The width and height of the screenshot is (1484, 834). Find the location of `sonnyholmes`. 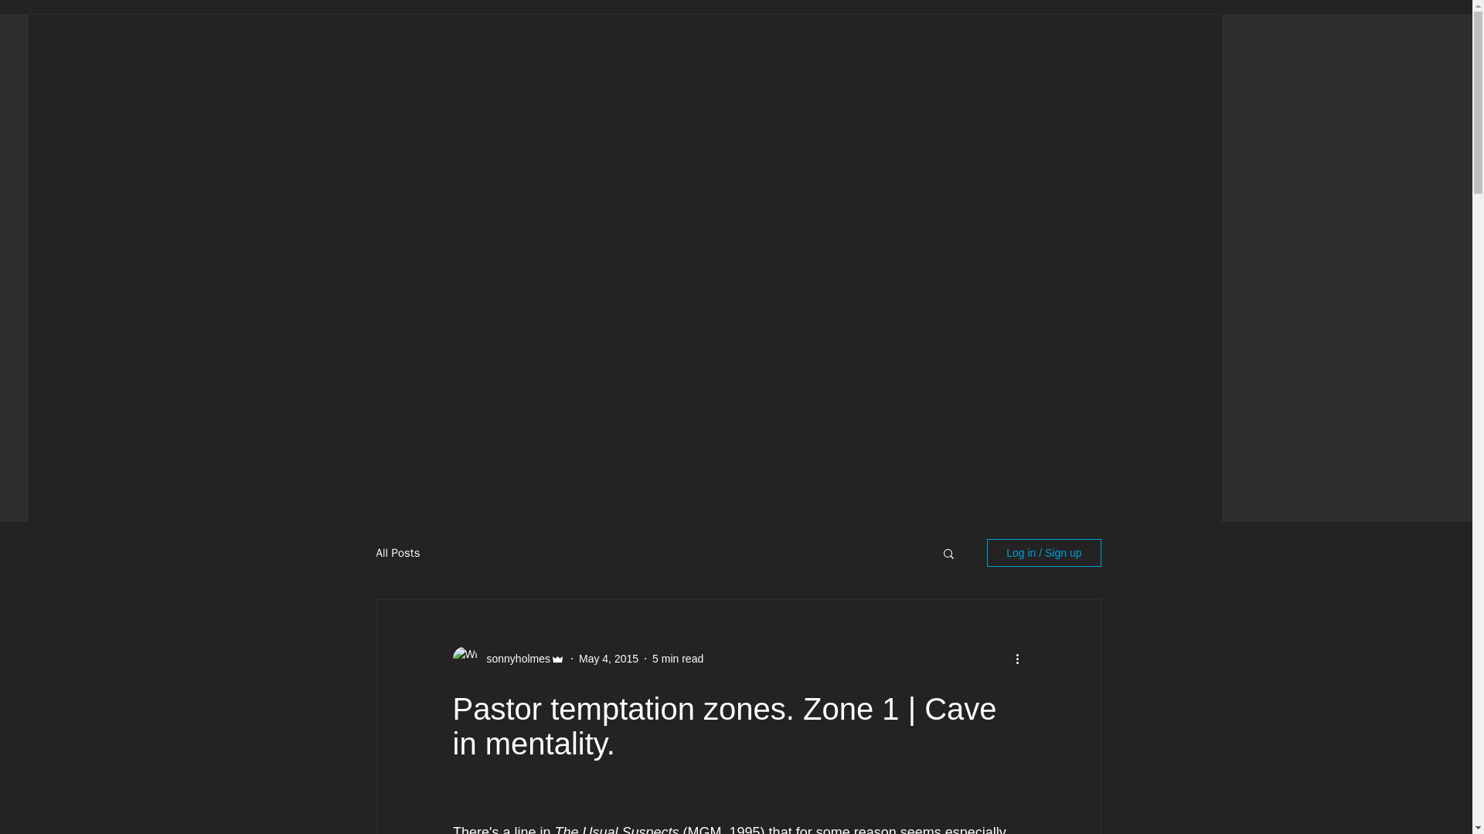

sonnyholmes is located at coordinates (514, 658).